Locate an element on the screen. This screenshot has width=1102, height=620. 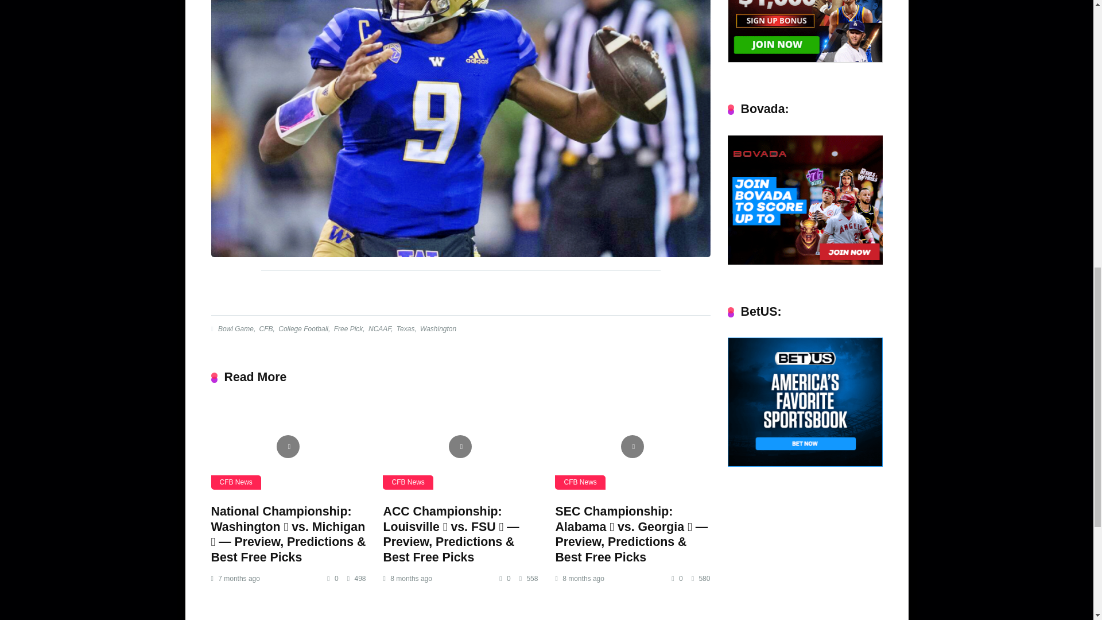
CFB News is located at coordinates (580, 482).